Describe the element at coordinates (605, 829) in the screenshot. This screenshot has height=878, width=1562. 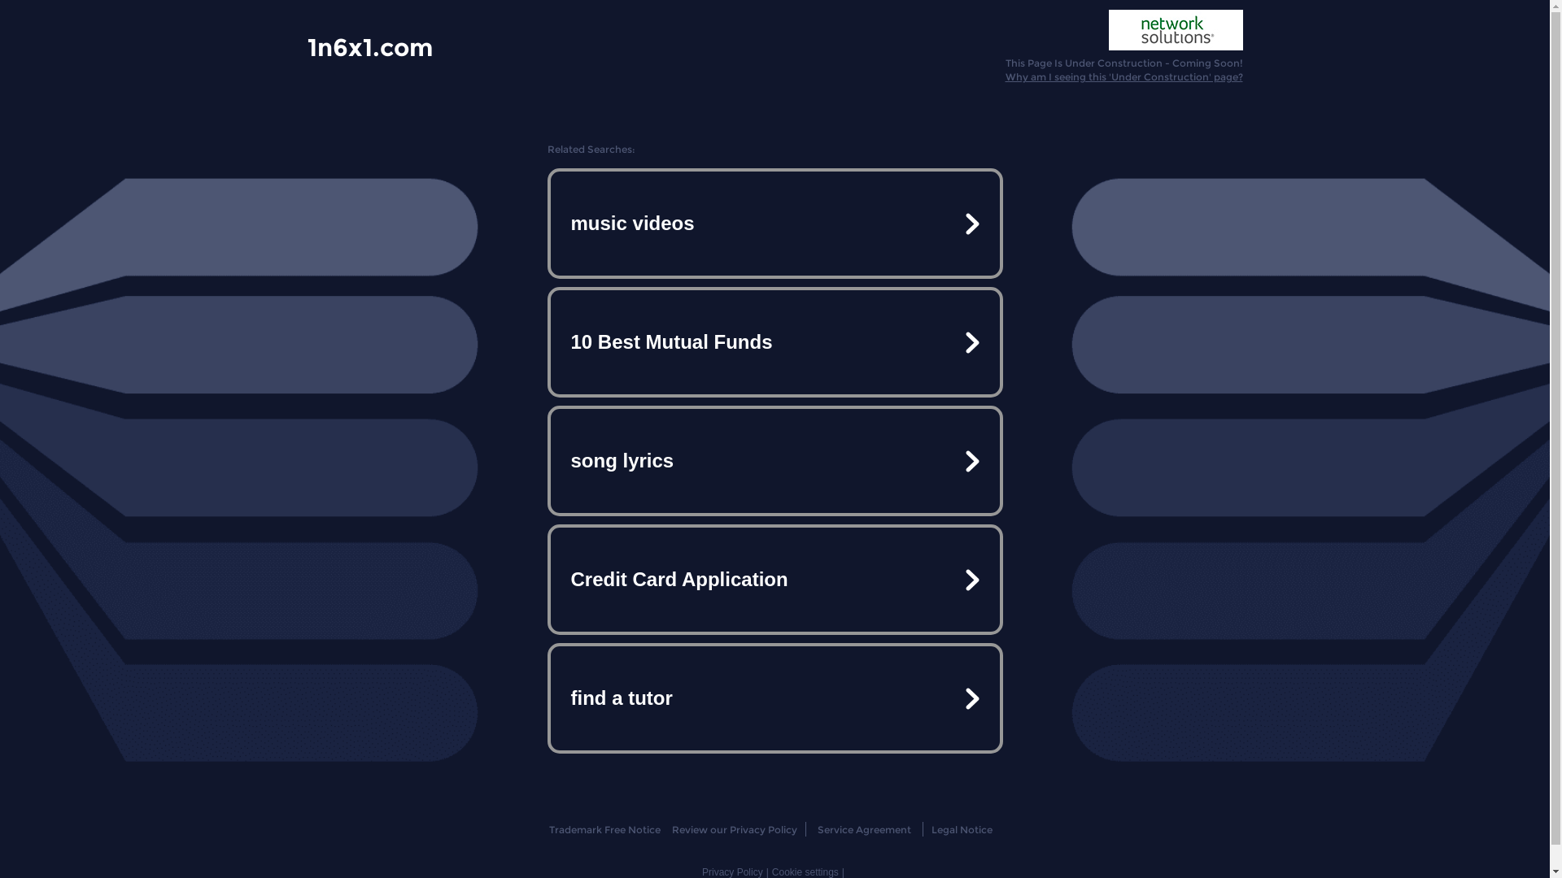
I see `Trademark Free Notice` at that location.